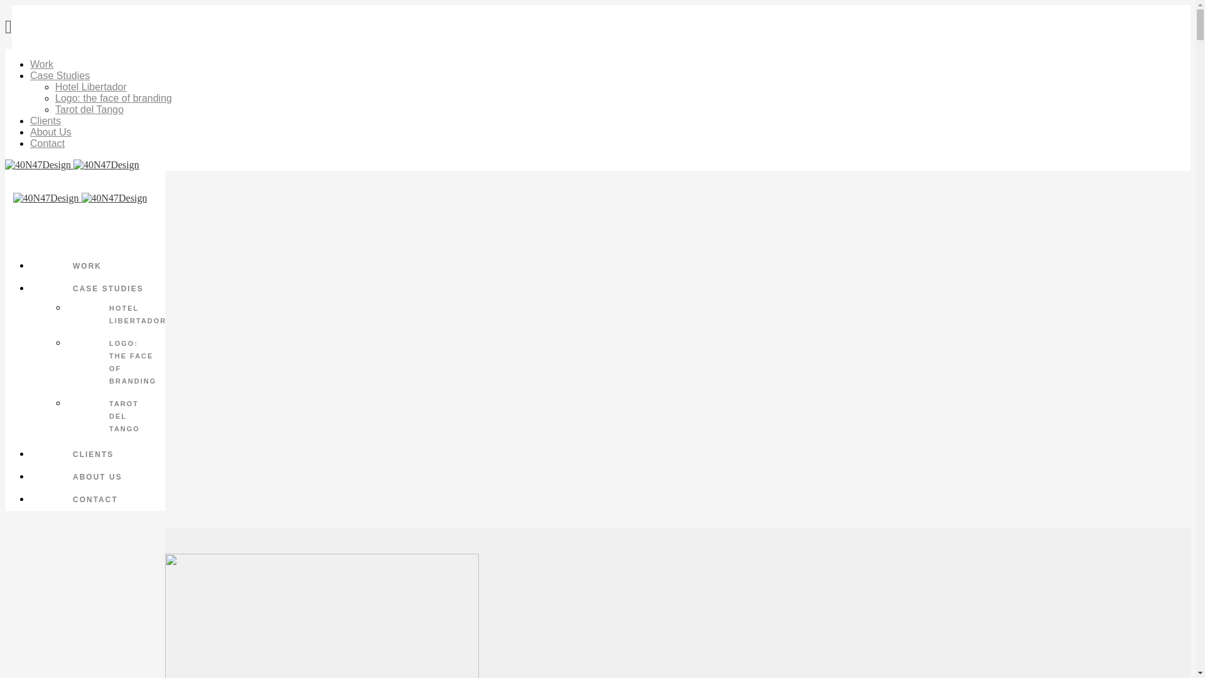  What do you see at coordinates (45, 121) in the screenshot?
I see `Clients` at bounding box center [45, 121].